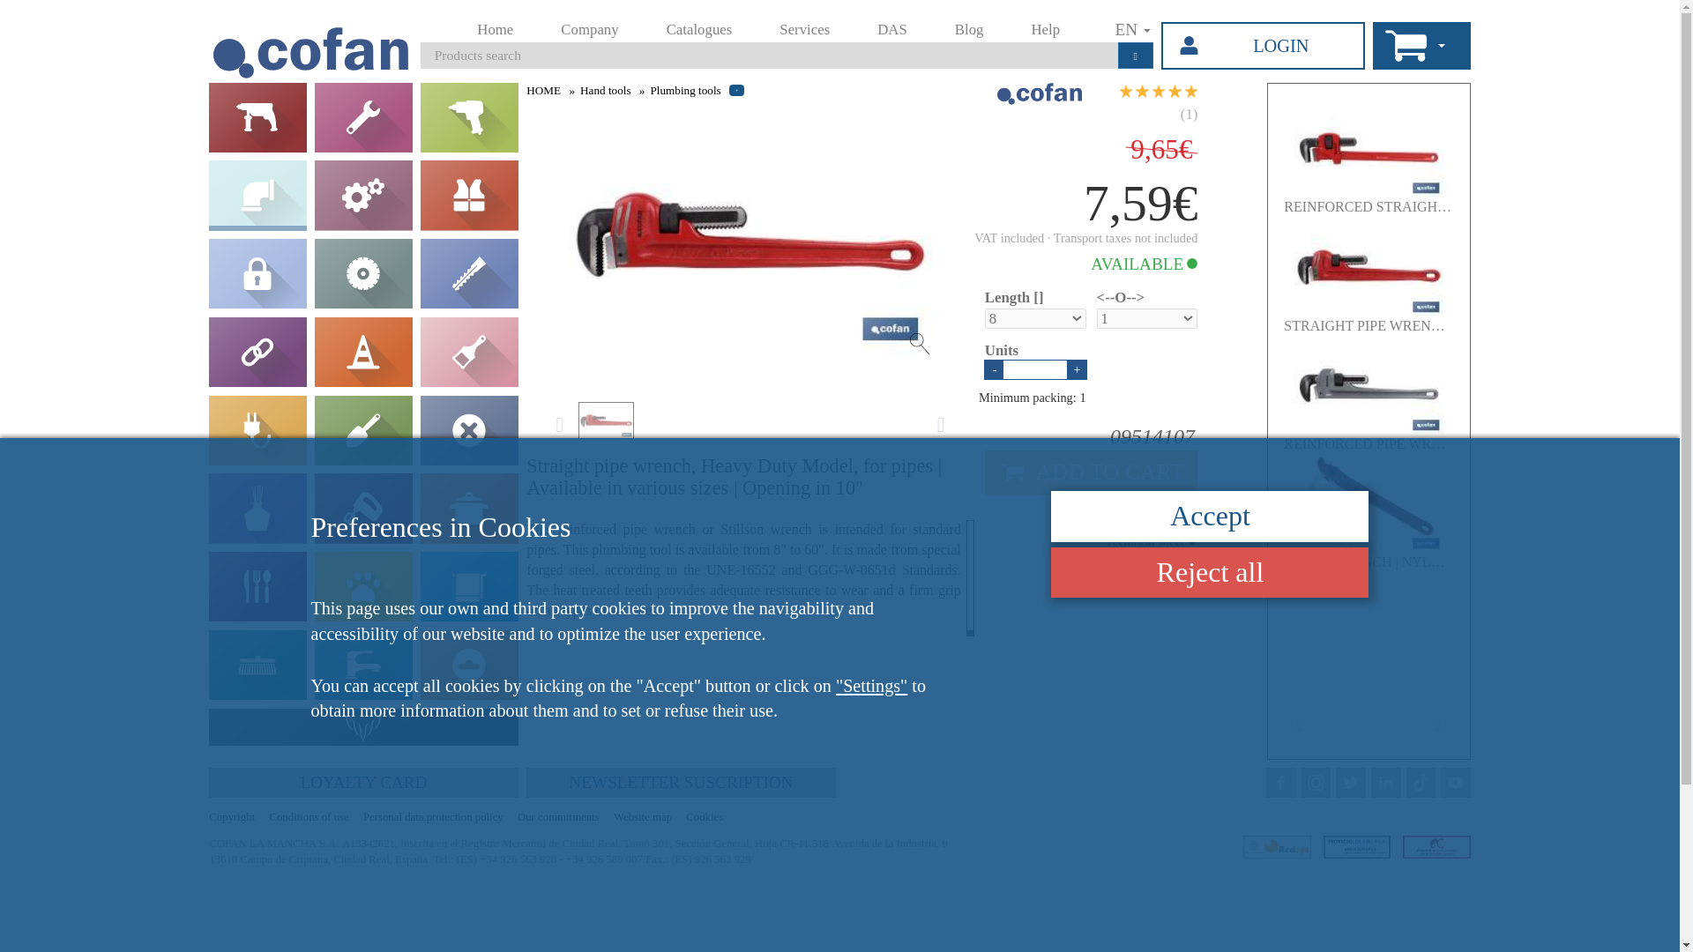 This screenshot has height=952, width=1693. Describe the element at coordinates (214, 227) in the screenshot. I see `LOSCKSMITH PRODUCTS` at that location.